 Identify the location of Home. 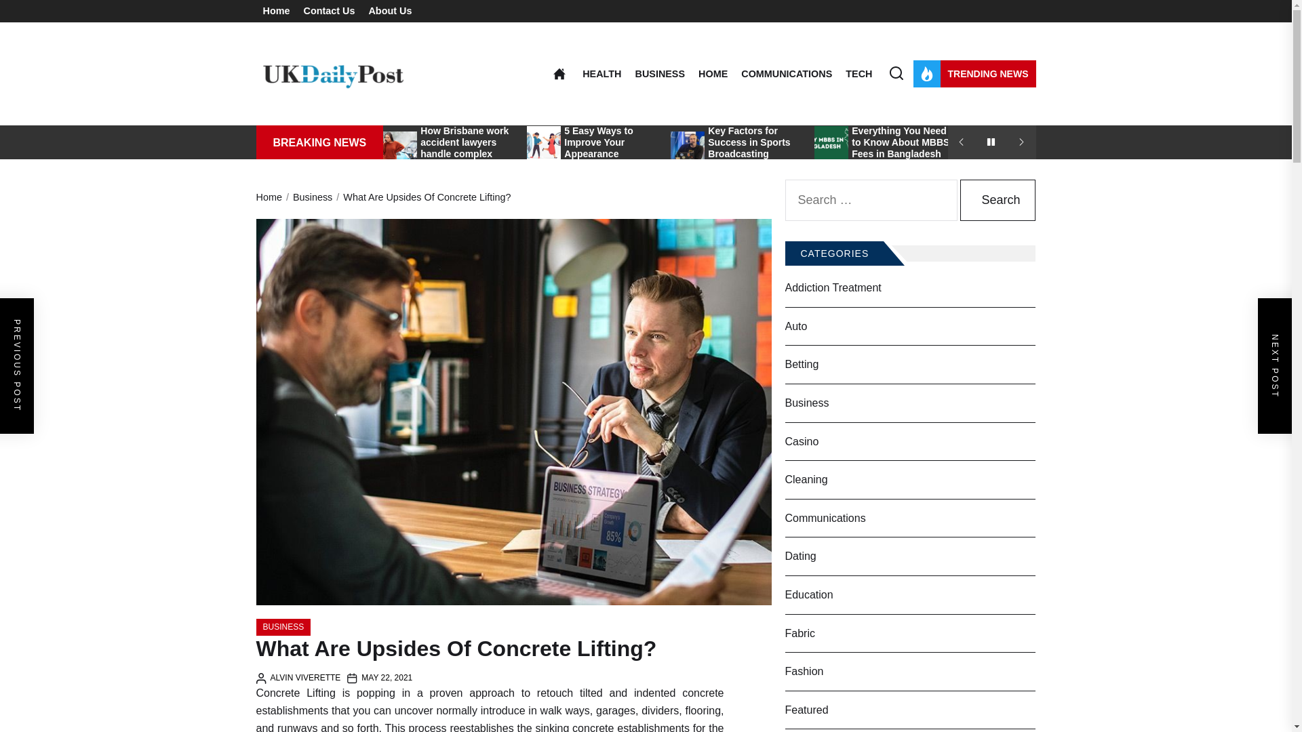
(277, 11).